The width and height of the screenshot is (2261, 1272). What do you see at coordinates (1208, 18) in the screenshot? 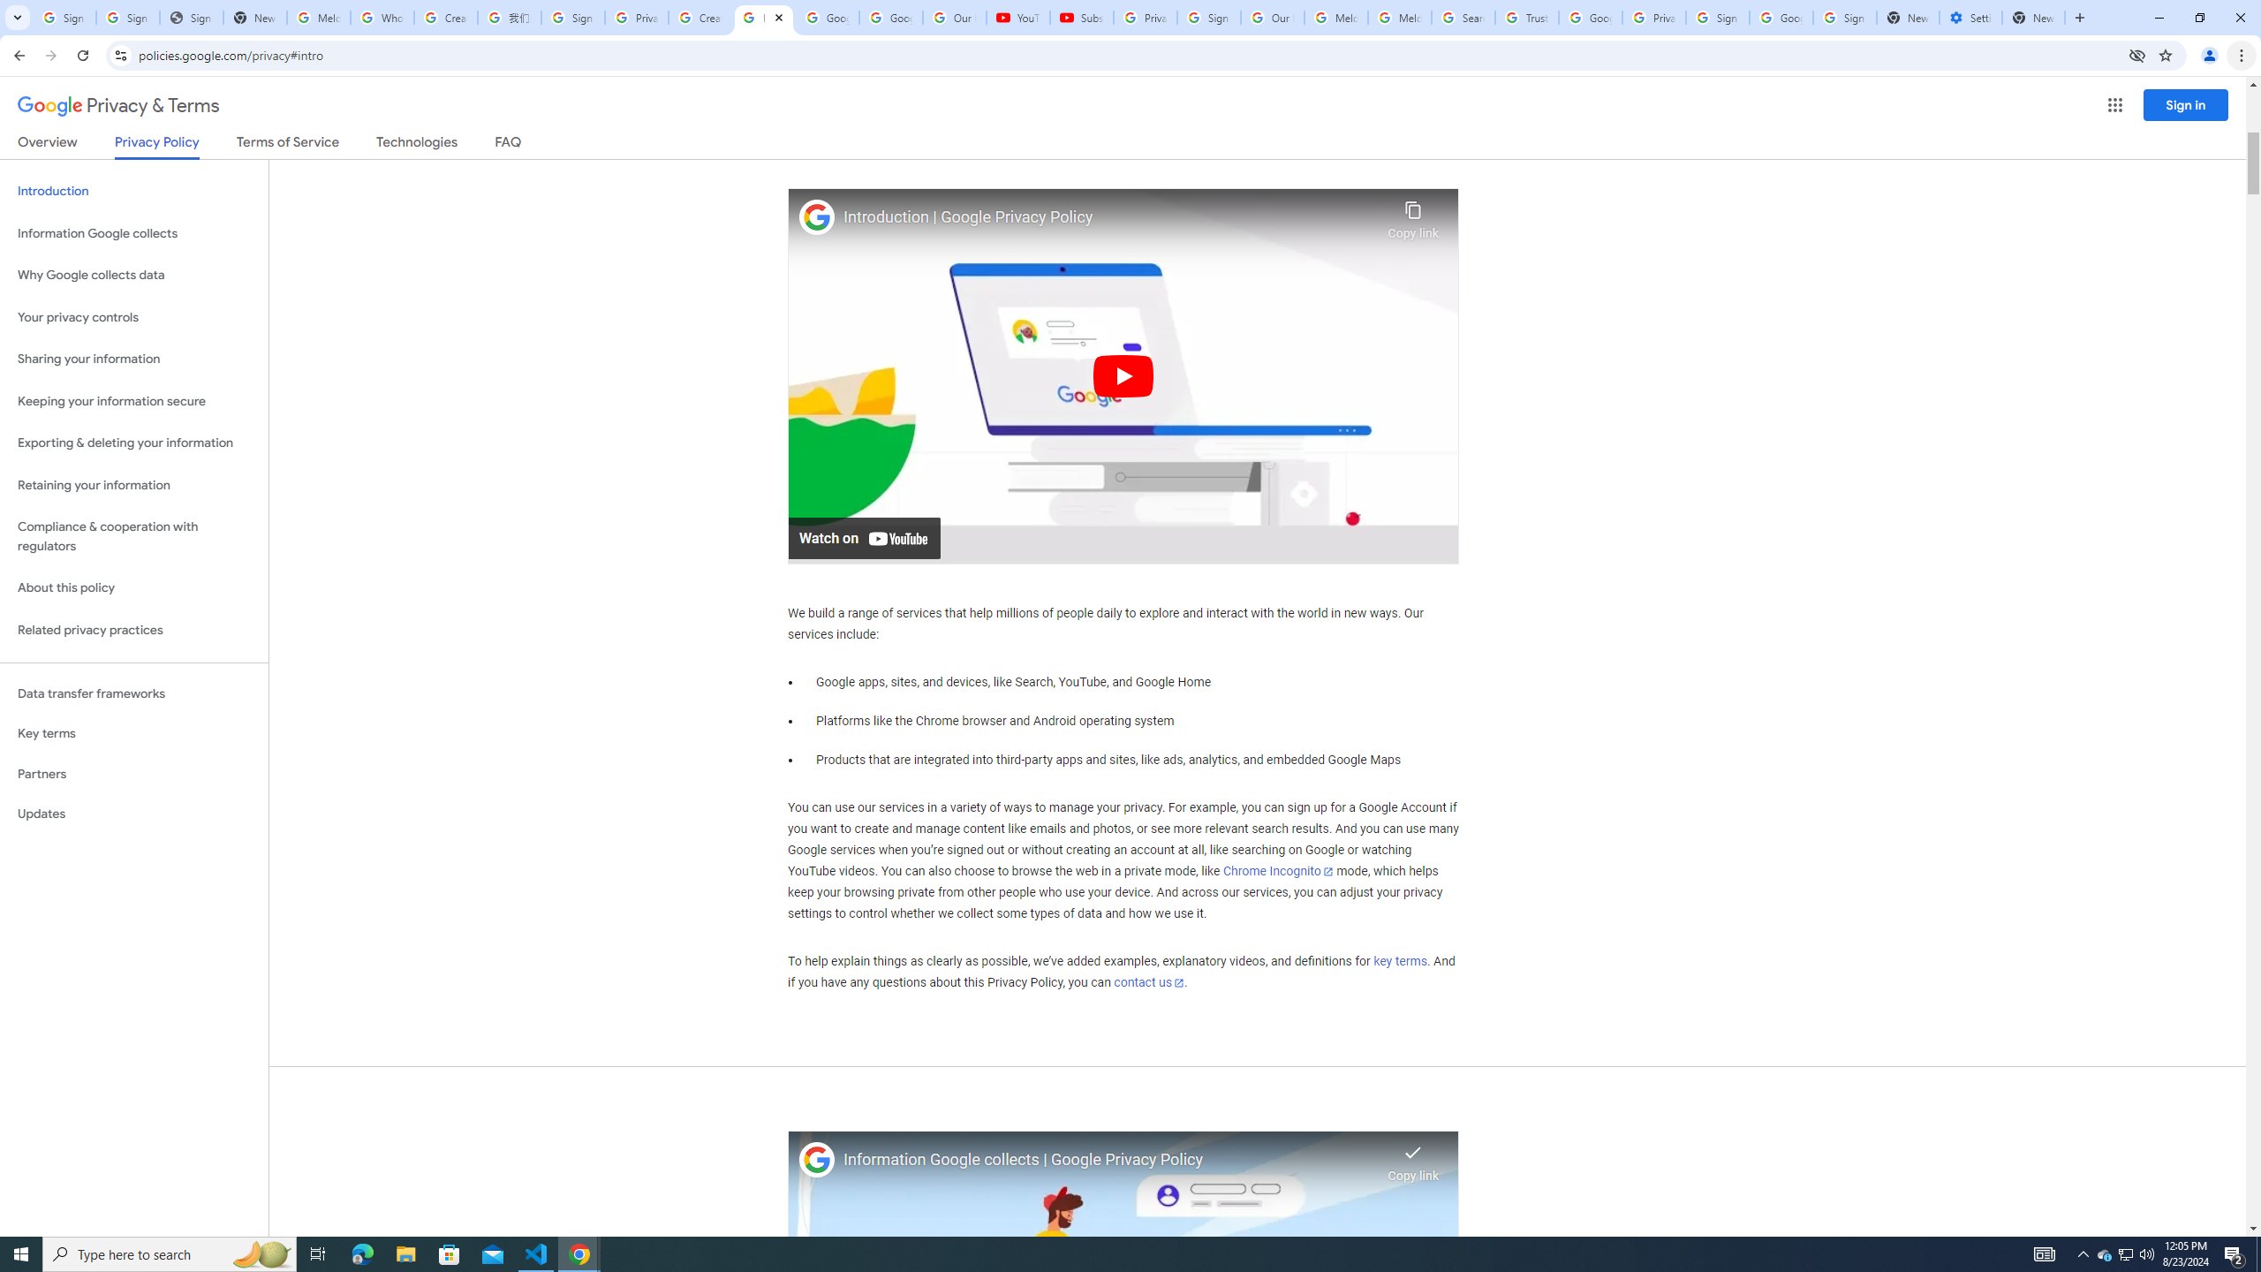
I see `Sign in - Google Accounts` at bounding box center [1208, 18].